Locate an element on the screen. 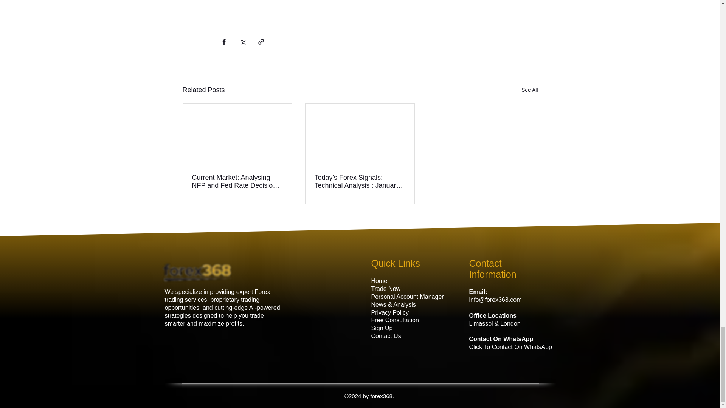  See All is located at coordinates (529, 90).